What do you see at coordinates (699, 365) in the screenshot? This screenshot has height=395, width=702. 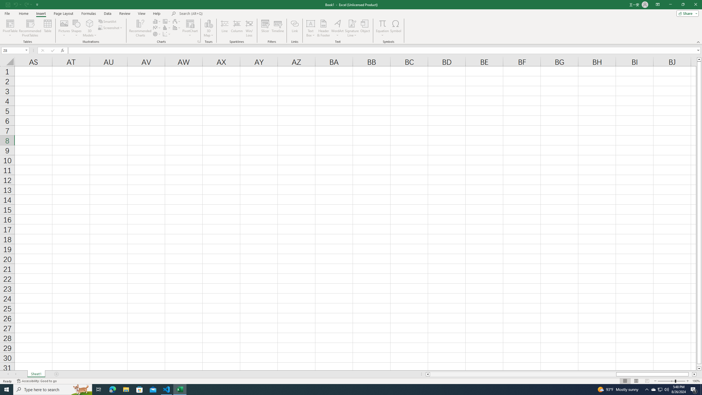 I see `Page down` at bounding box center [699, 365].